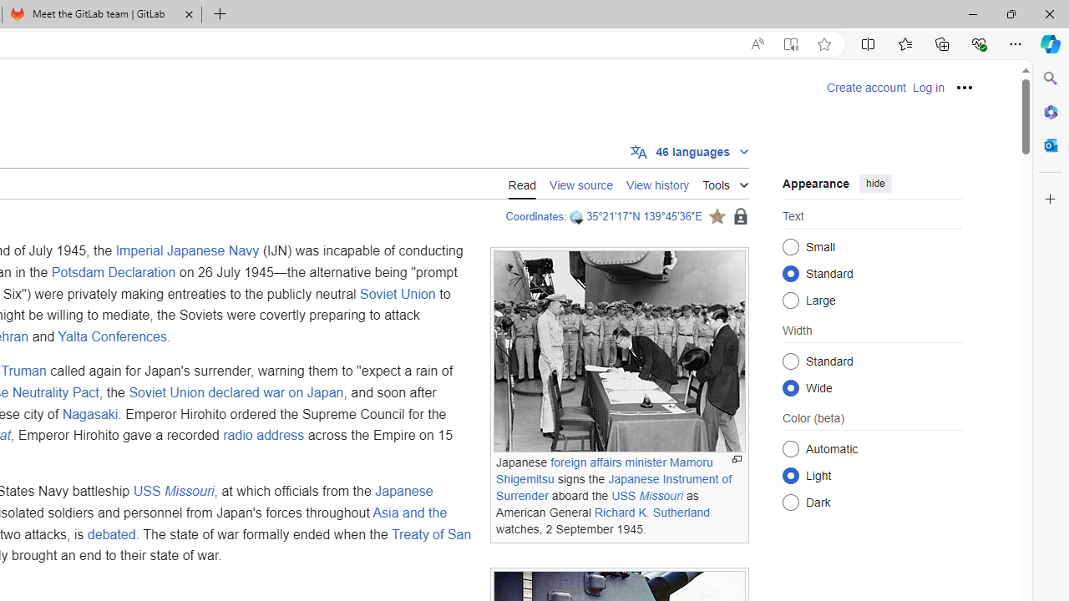  Describe the element at coordinates (114, 271) in the screenshot. I see `Potsdam Declaration` at that location.